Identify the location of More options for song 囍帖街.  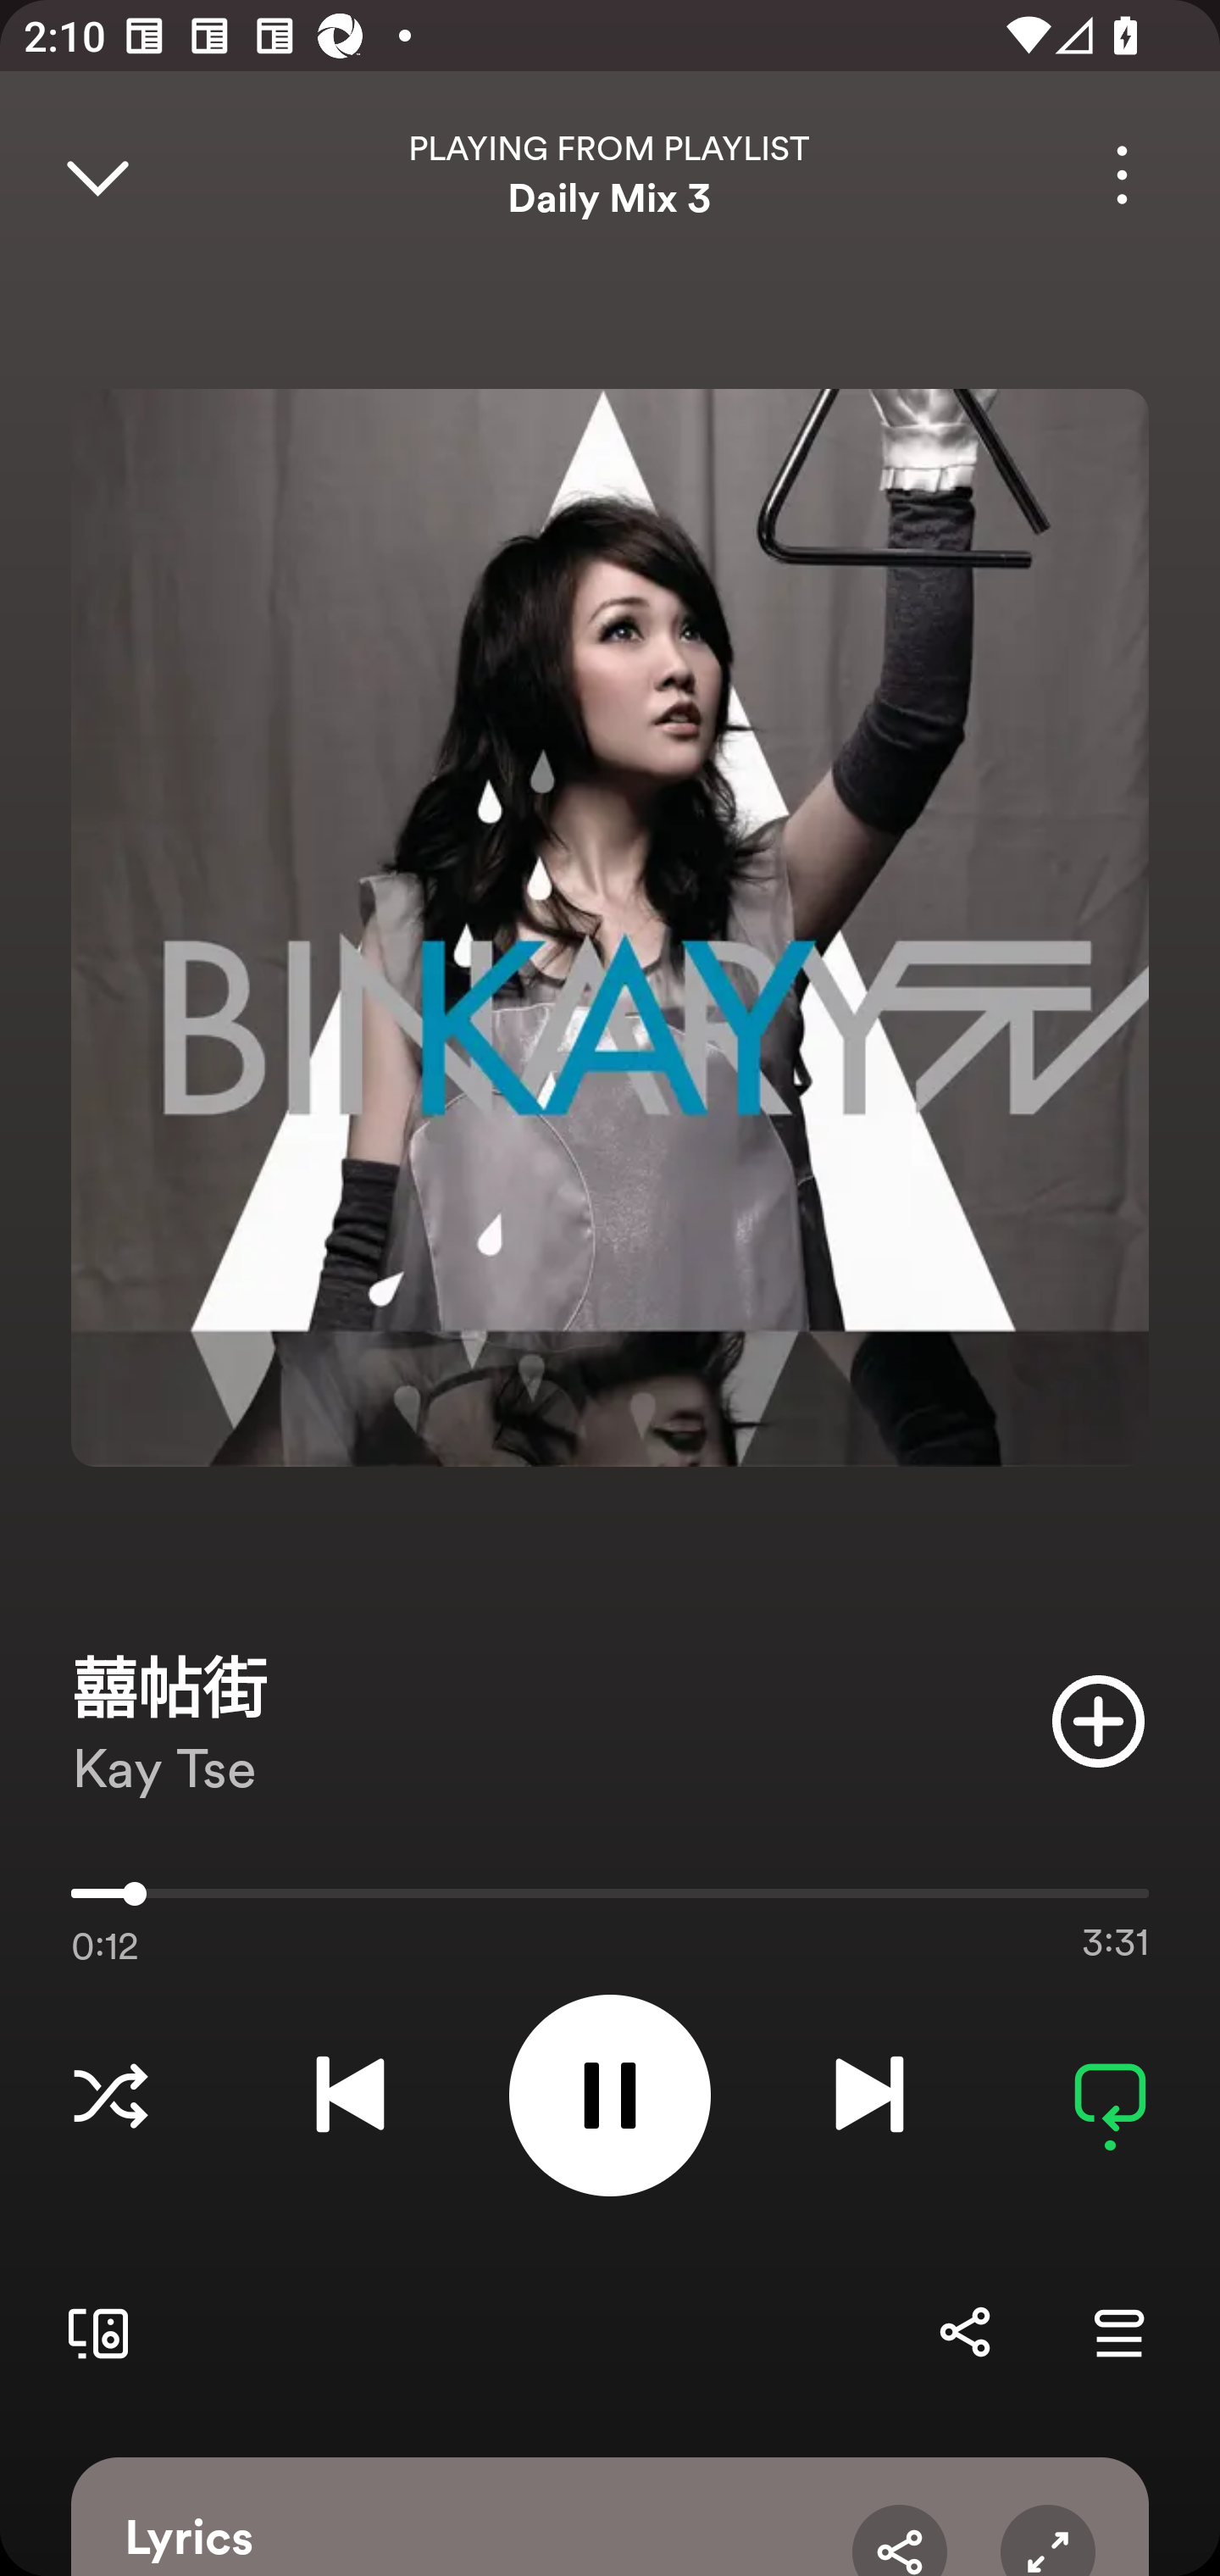
(1122, 175).